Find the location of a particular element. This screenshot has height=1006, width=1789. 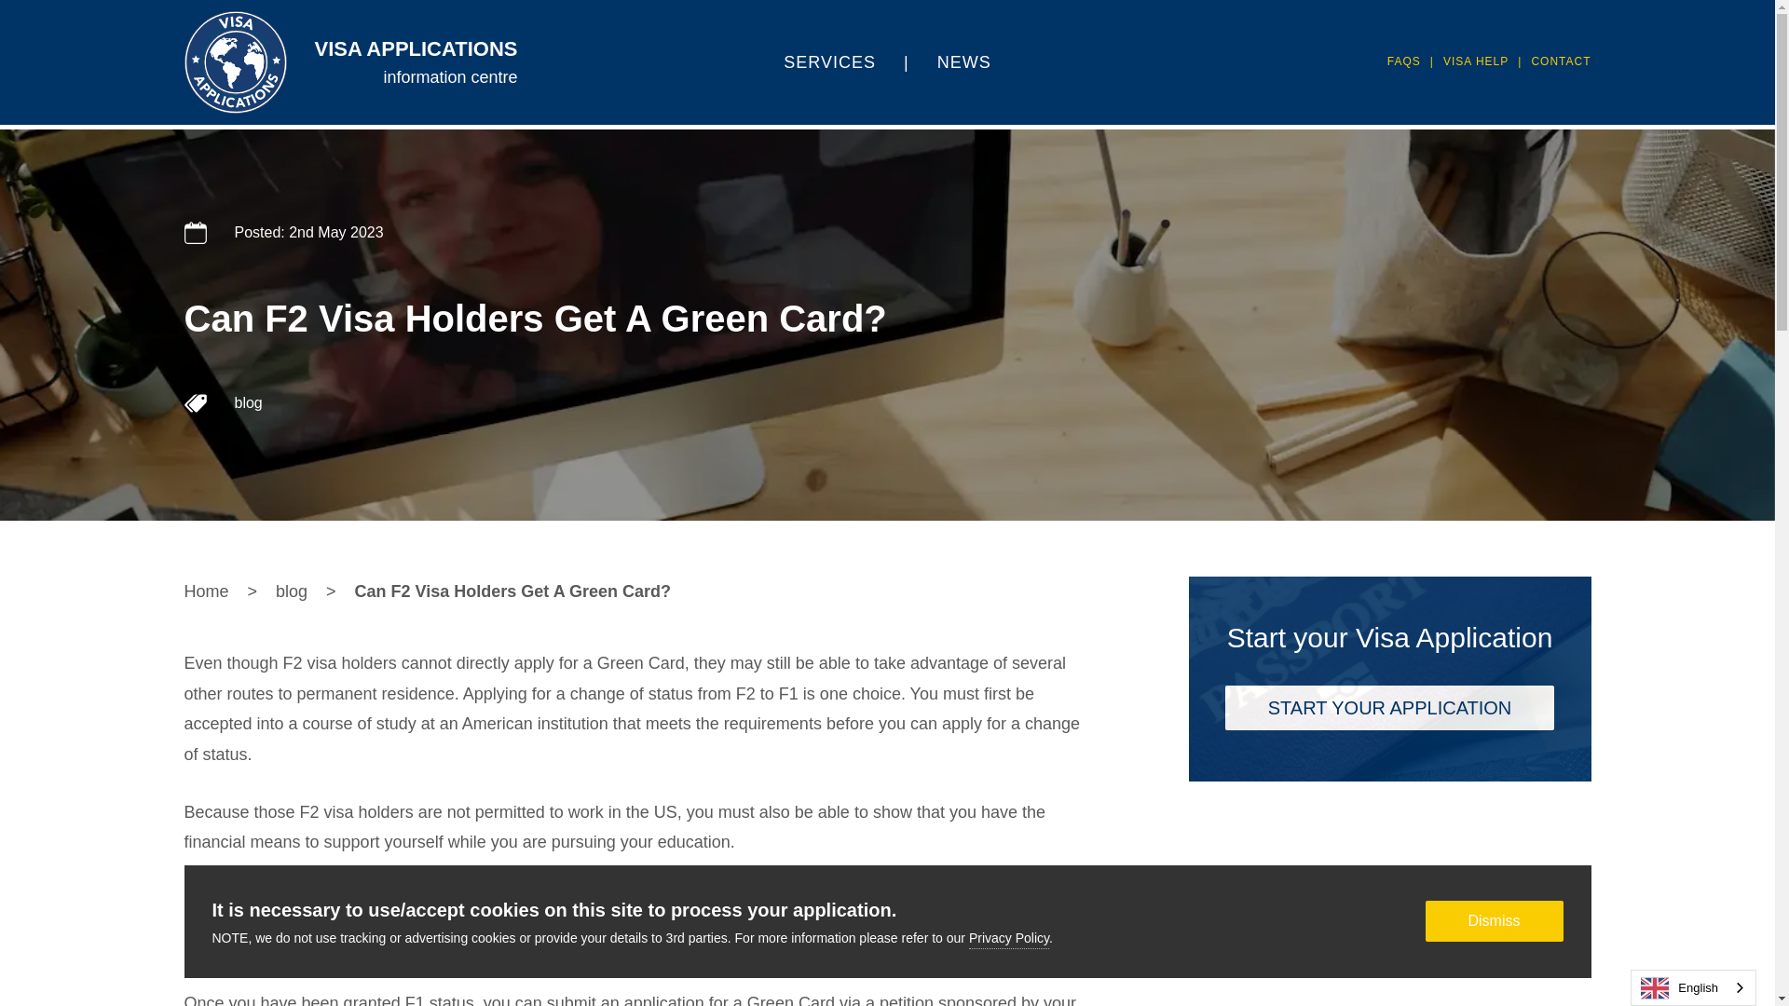

Privacy Policy is located at coordinates (1008, 940).